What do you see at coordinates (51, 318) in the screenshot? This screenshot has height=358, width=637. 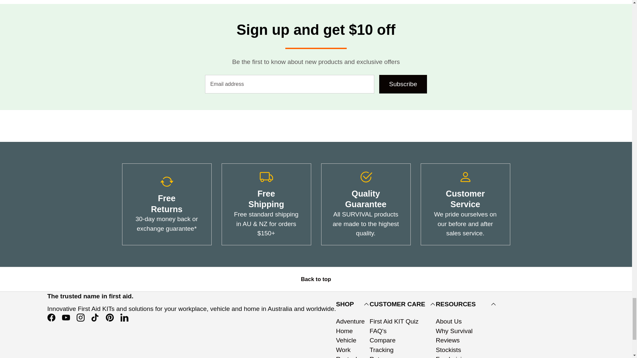 I see `SURVIVAL on Facebook` at bounding box center [51, 318].